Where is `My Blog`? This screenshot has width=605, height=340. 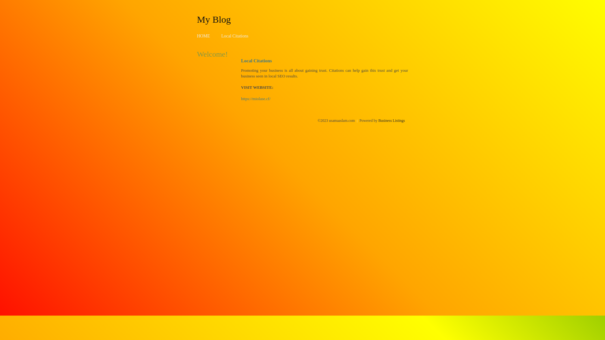 My Blog is located at coordinates (214, 19).